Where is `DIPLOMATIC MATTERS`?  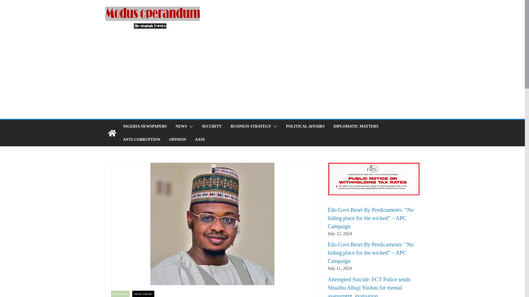 DIPLOMATIC MATTERS is located at coordinates (355, 127).